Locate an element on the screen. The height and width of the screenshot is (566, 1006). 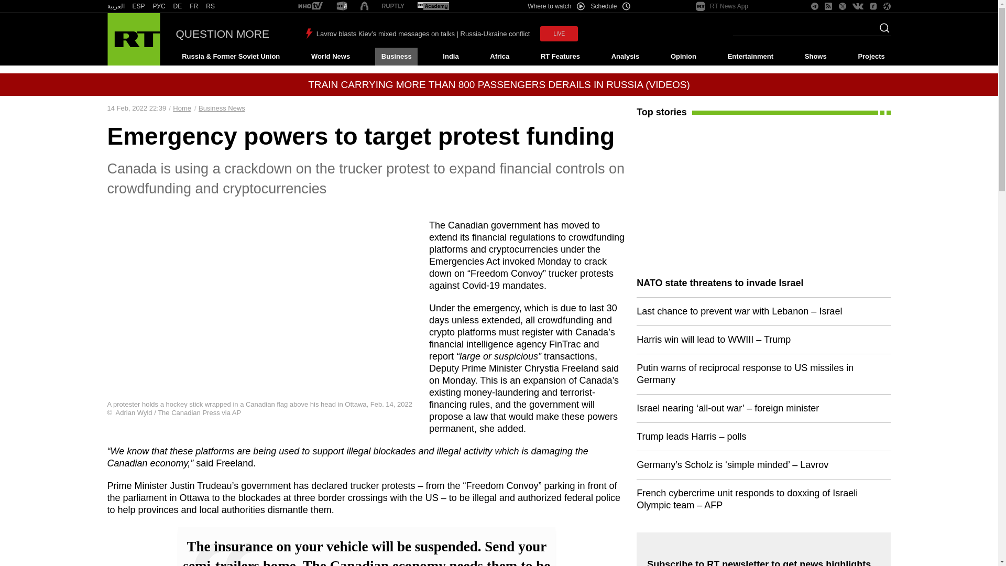
Business is located at coordinates (396, 57).